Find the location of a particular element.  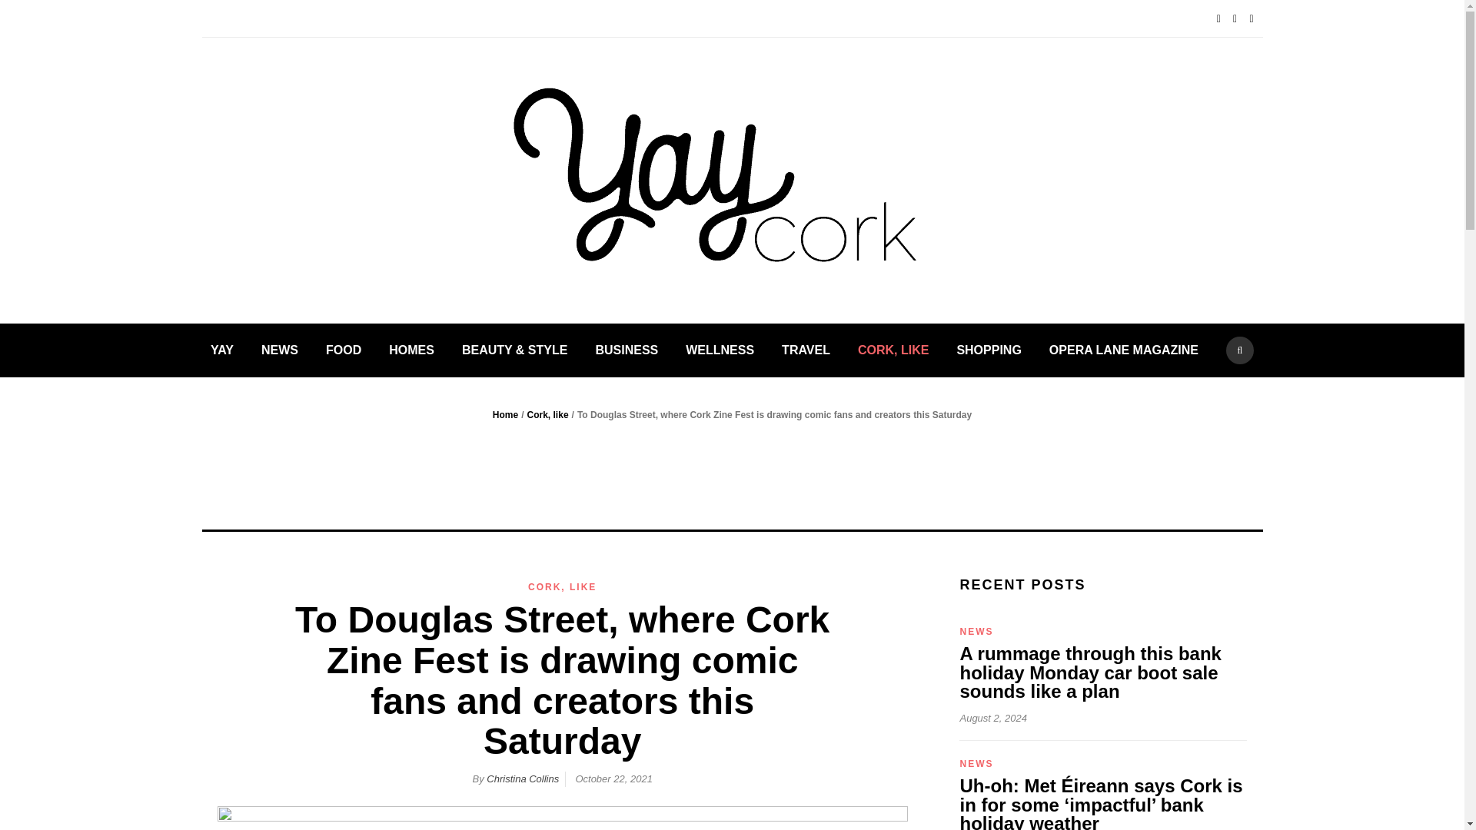

SHOPPING is located at coordinates (989, 350).